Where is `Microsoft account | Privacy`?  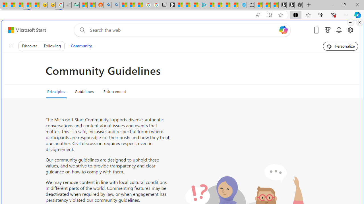 Microsoft account | Privacy is located at coordinates (195, 5).